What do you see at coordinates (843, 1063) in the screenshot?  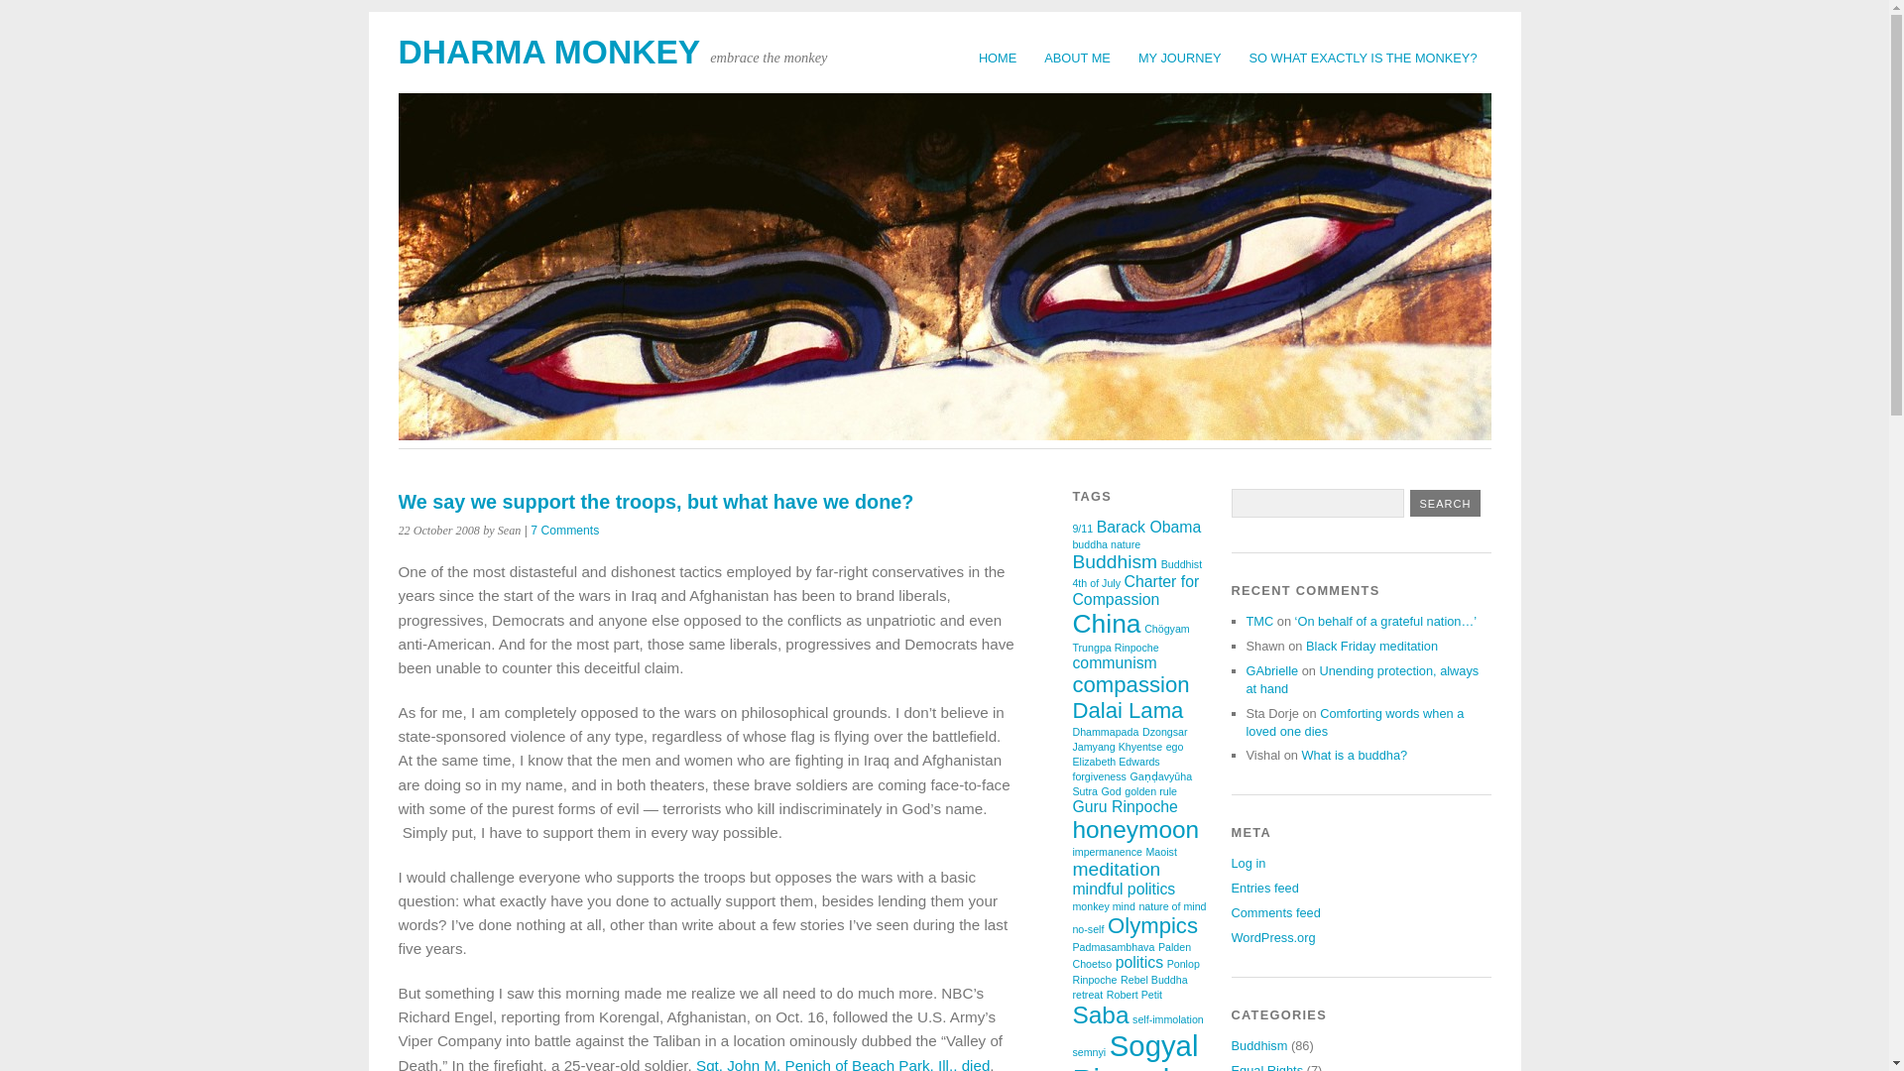 I see `Sgt. John M. Penich of Beach Park, Ill., died` at bounding box center [843, 1063].